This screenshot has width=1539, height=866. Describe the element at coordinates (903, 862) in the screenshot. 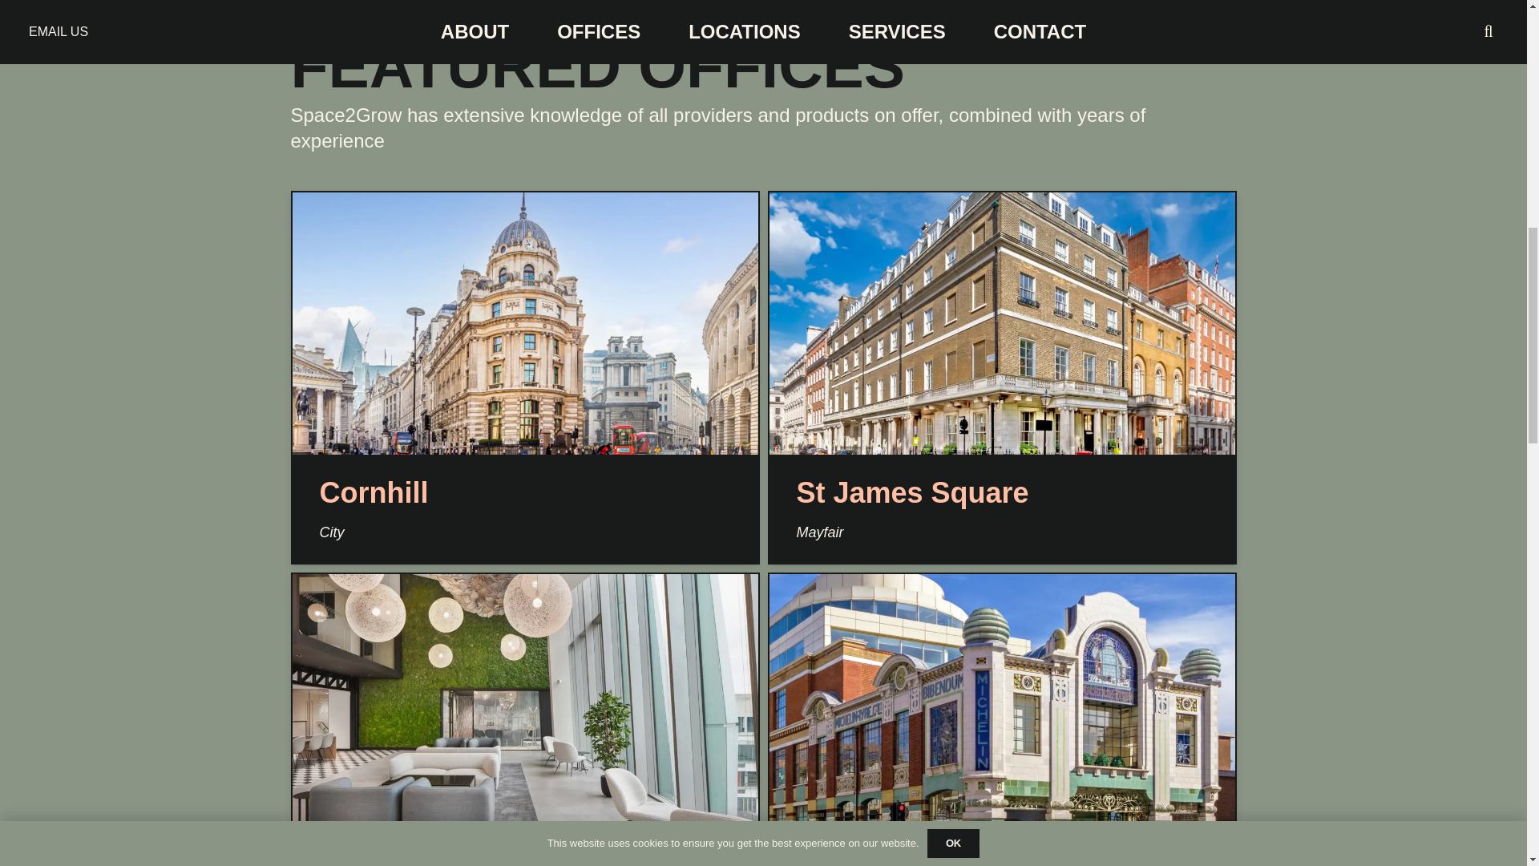

I see `Michelin House` at that location.